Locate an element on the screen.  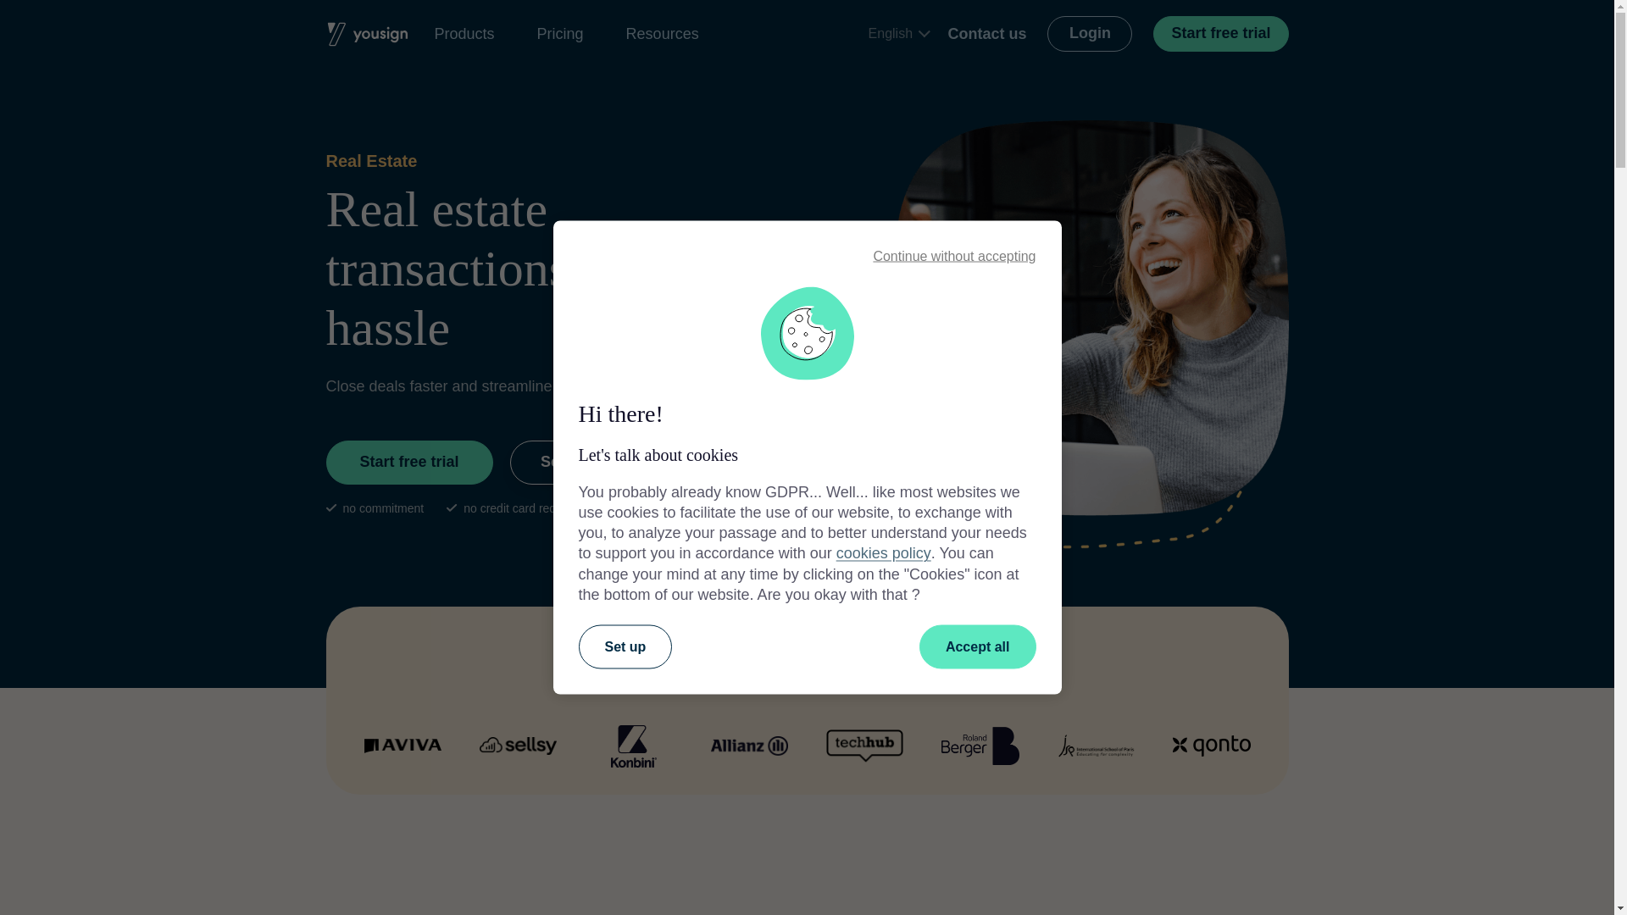
Contact us is located at coordinates (986, 34).